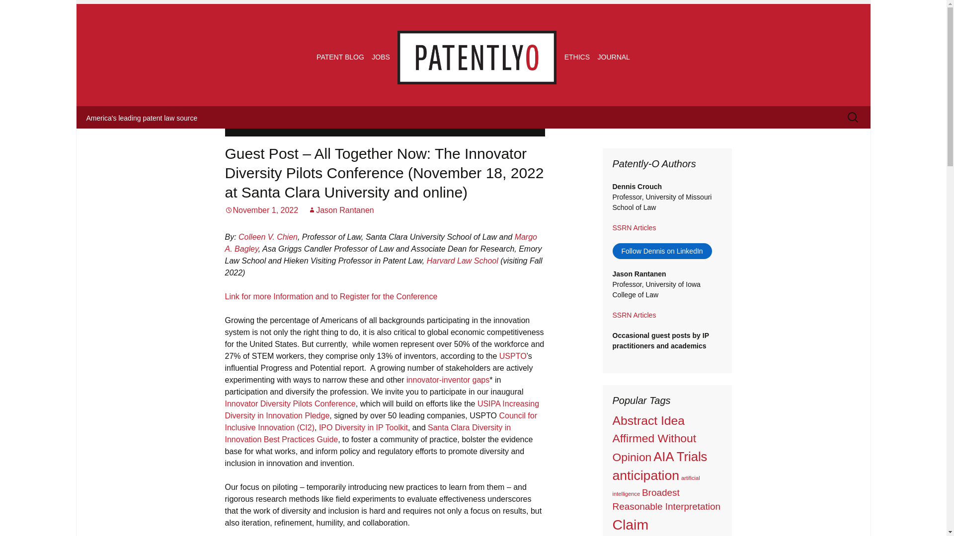  Describe the element at coordinates (577, 57) in the screenshot. I see `Patent law ethics by Hricik from Patently-O` at that location.